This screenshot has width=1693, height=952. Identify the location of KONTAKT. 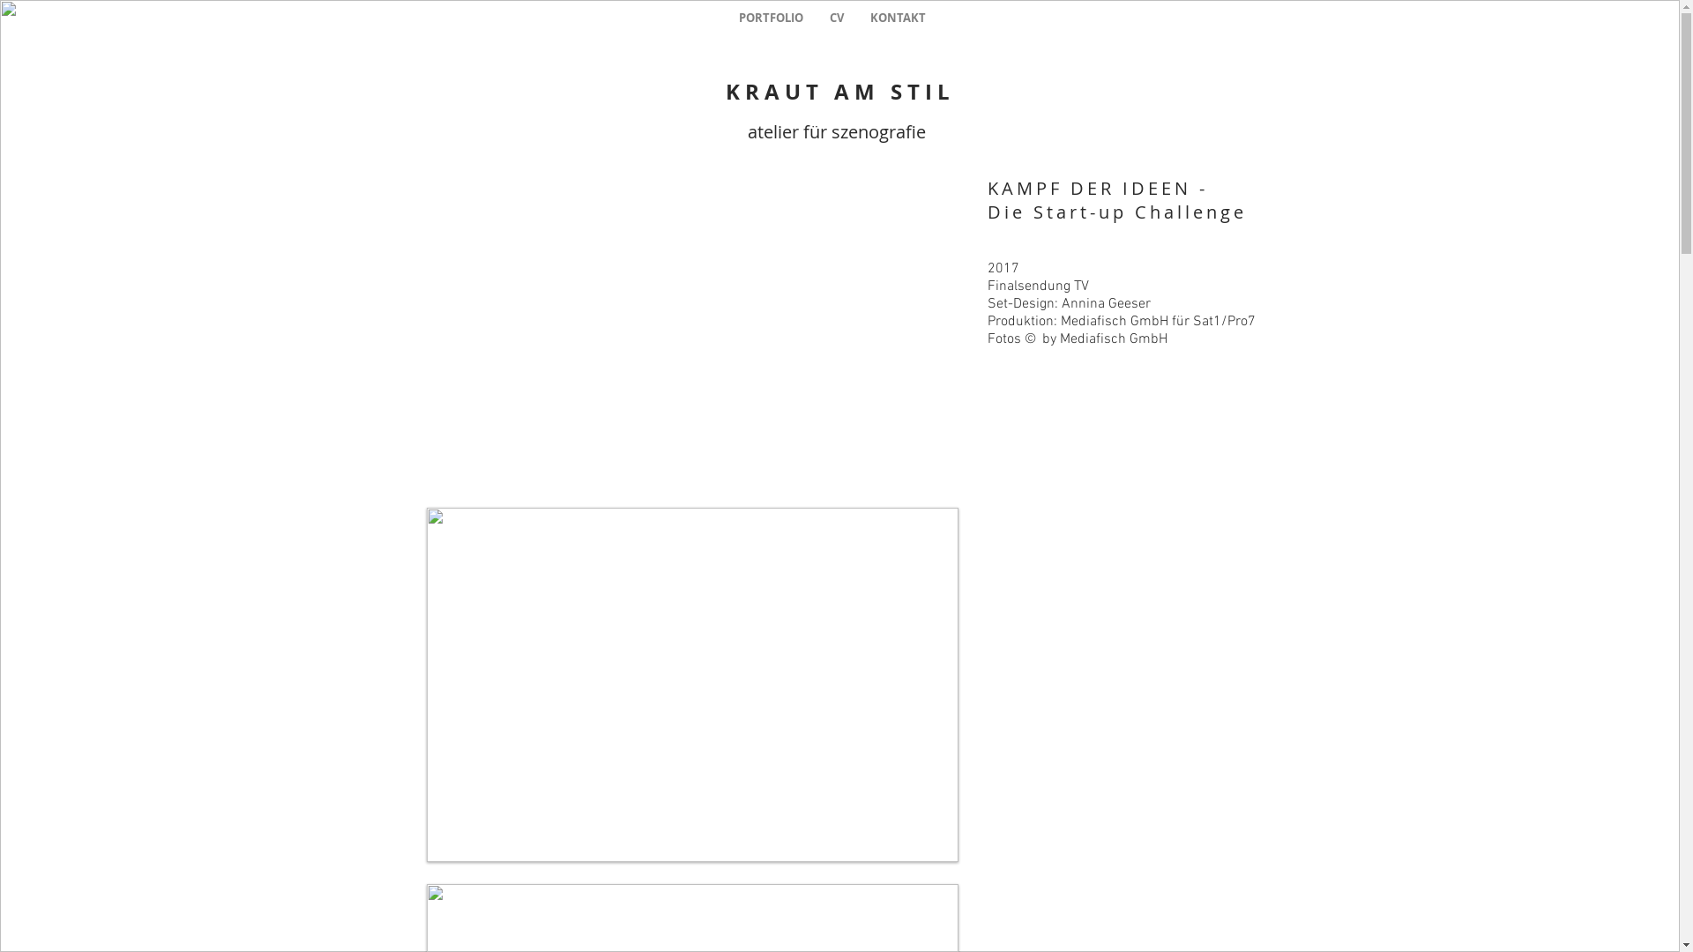
(898, 18).